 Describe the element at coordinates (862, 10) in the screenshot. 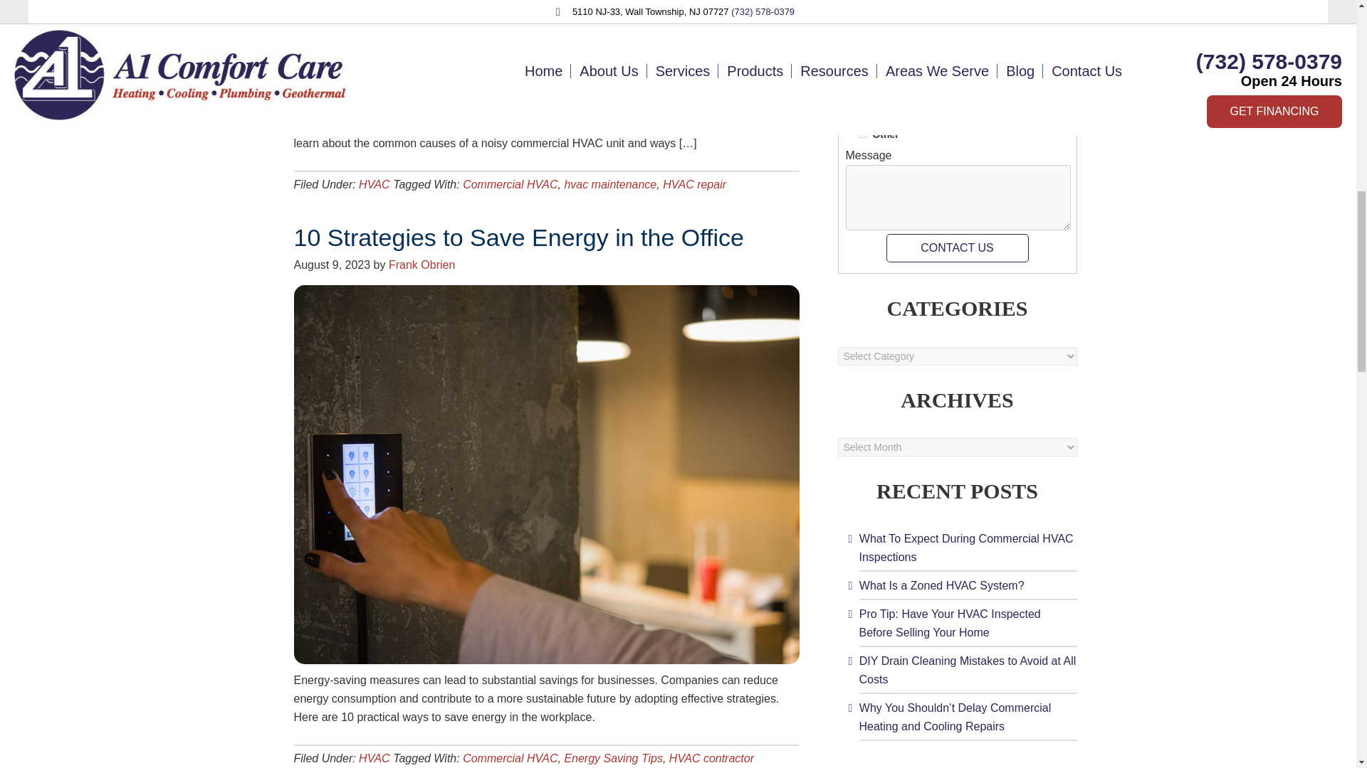

I see `Air Conditioning Repair` at that location.